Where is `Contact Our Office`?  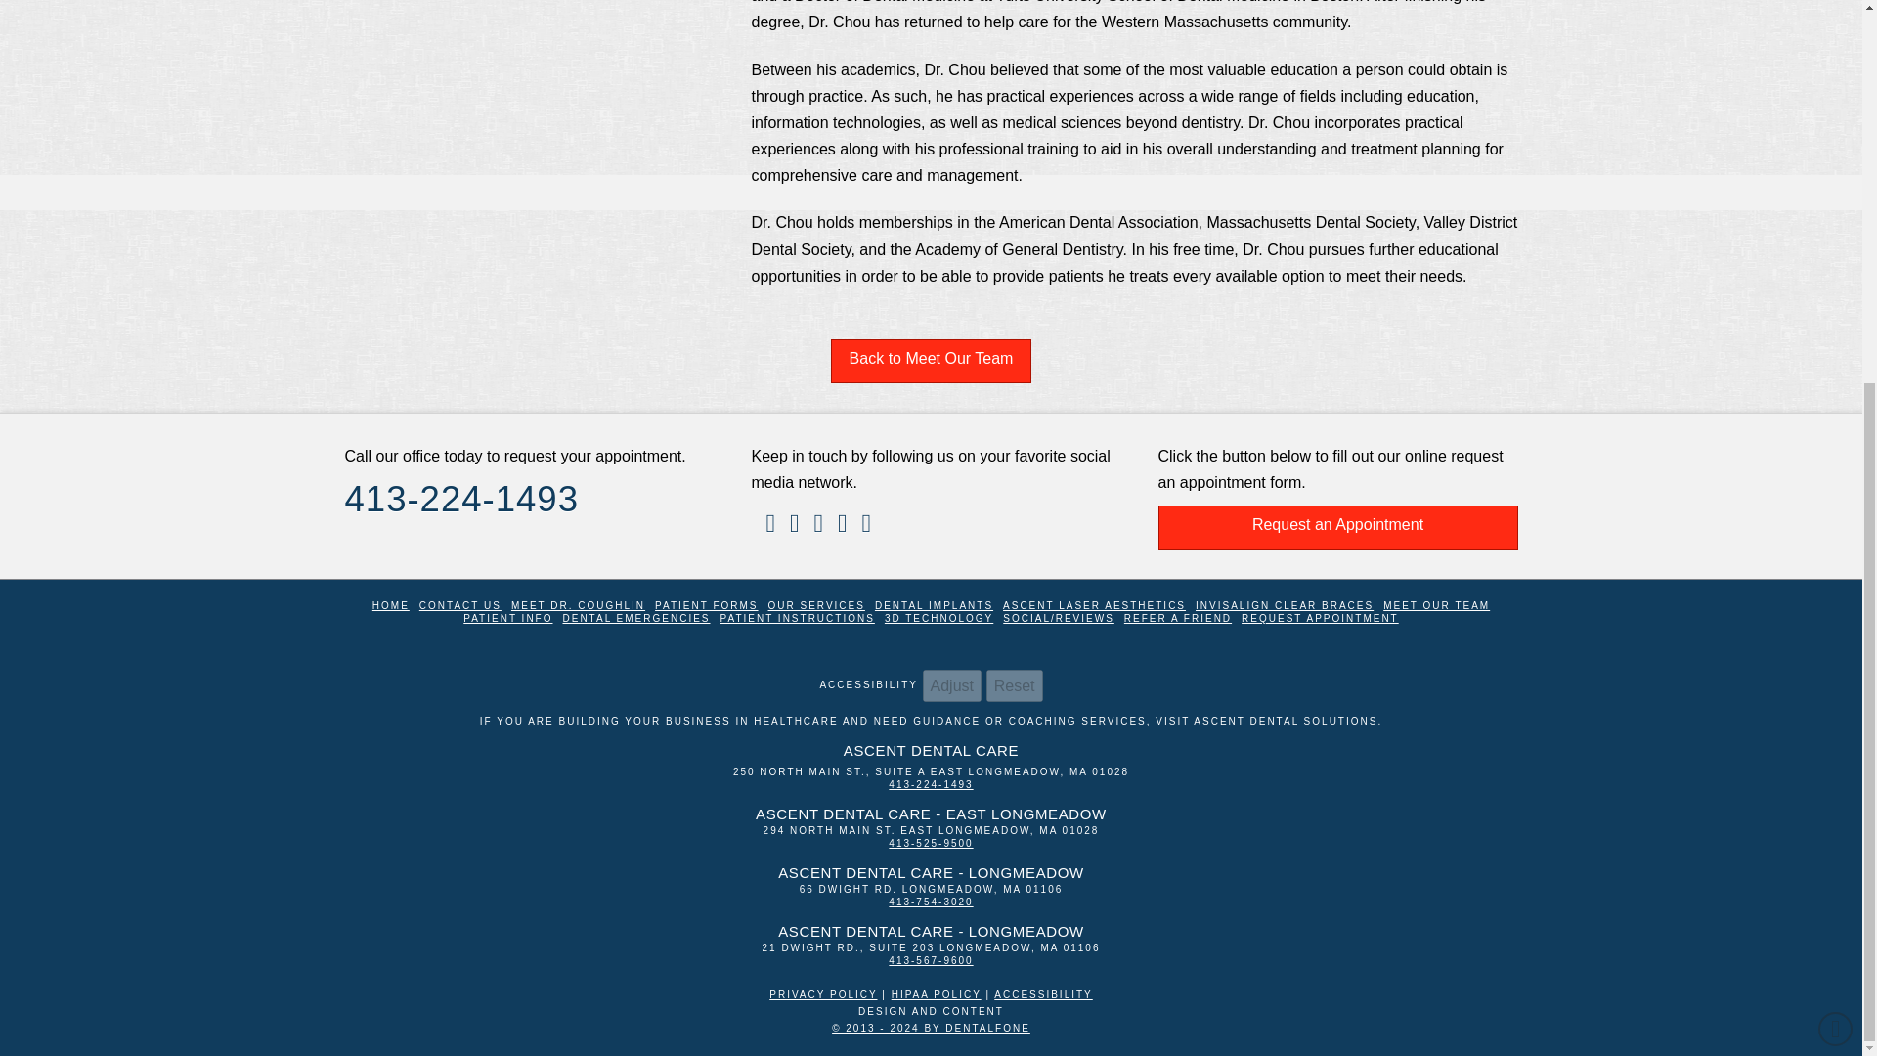
Contact Our Office is located at coordinates (459, 606).